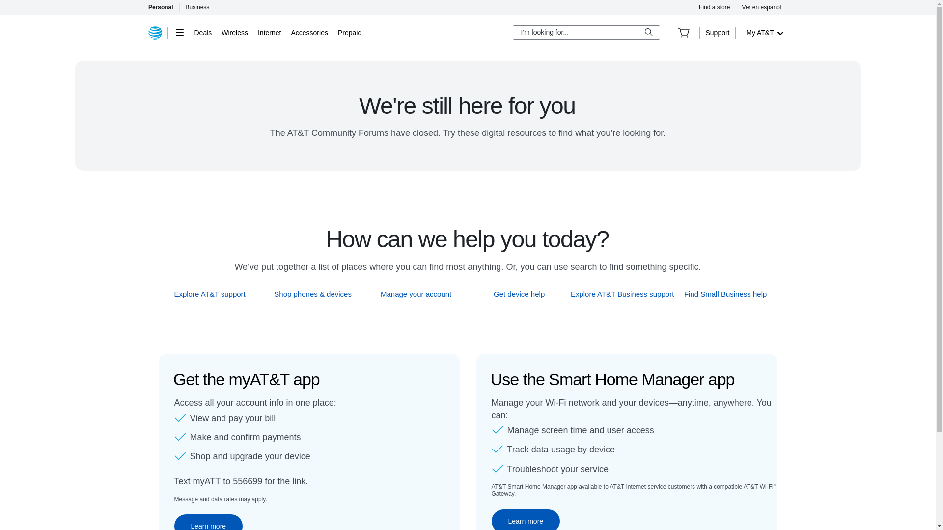 This screenshot has width=943, height=530. What do you see at coordinates (208, 522) in the screenshot?
I see `Learn more` at bounding box center [208, 522].